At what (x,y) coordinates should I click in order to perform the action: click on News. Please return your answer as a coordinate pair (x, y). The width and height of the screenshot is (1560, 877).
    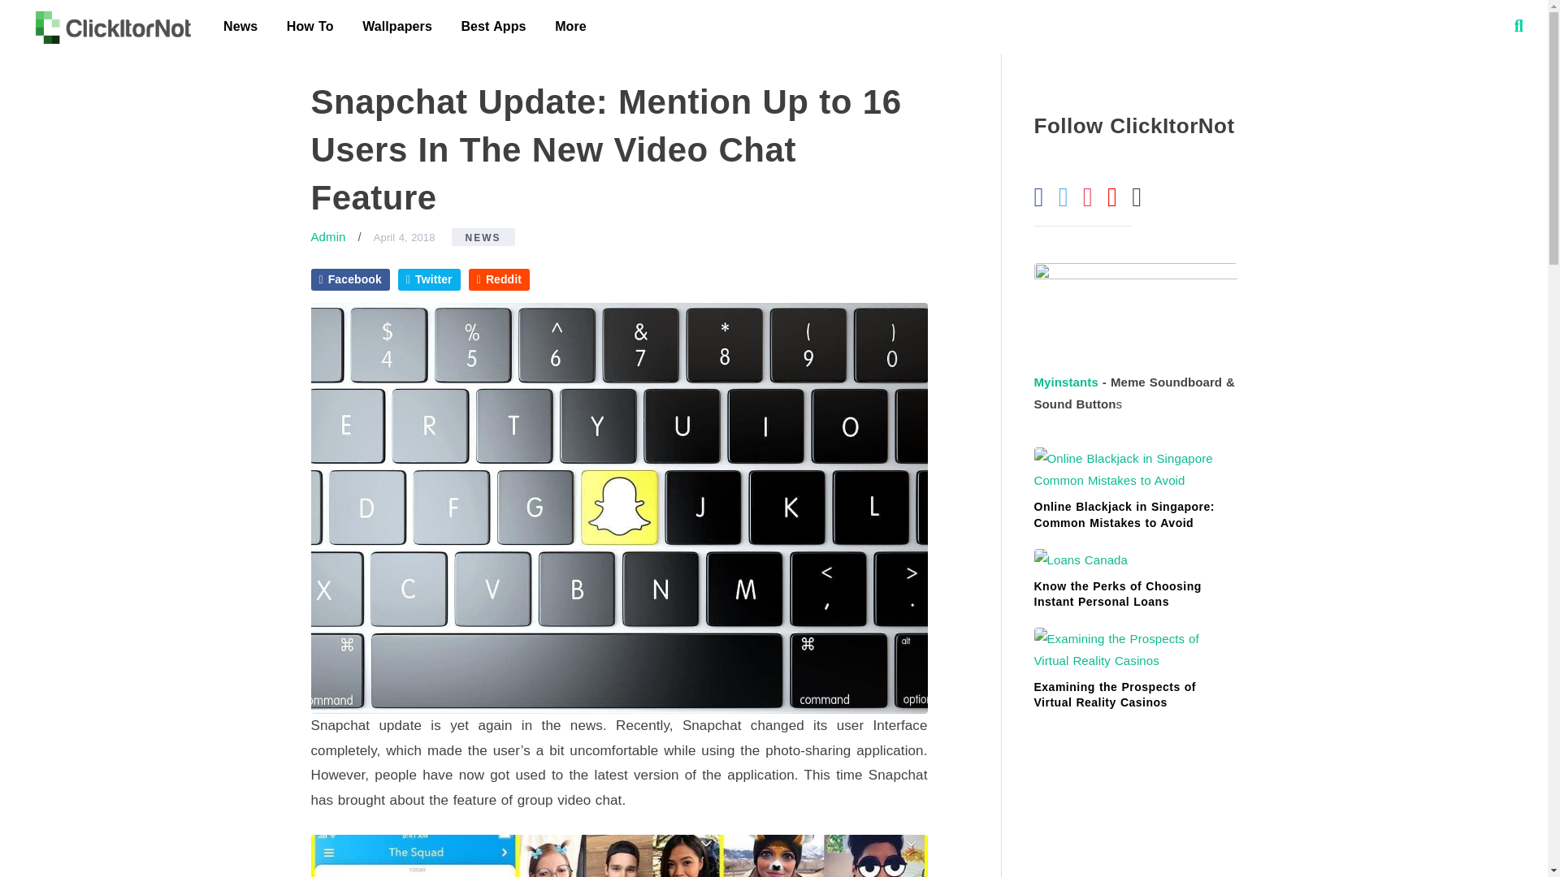
    Looking at the image, I should click on (240, 26).